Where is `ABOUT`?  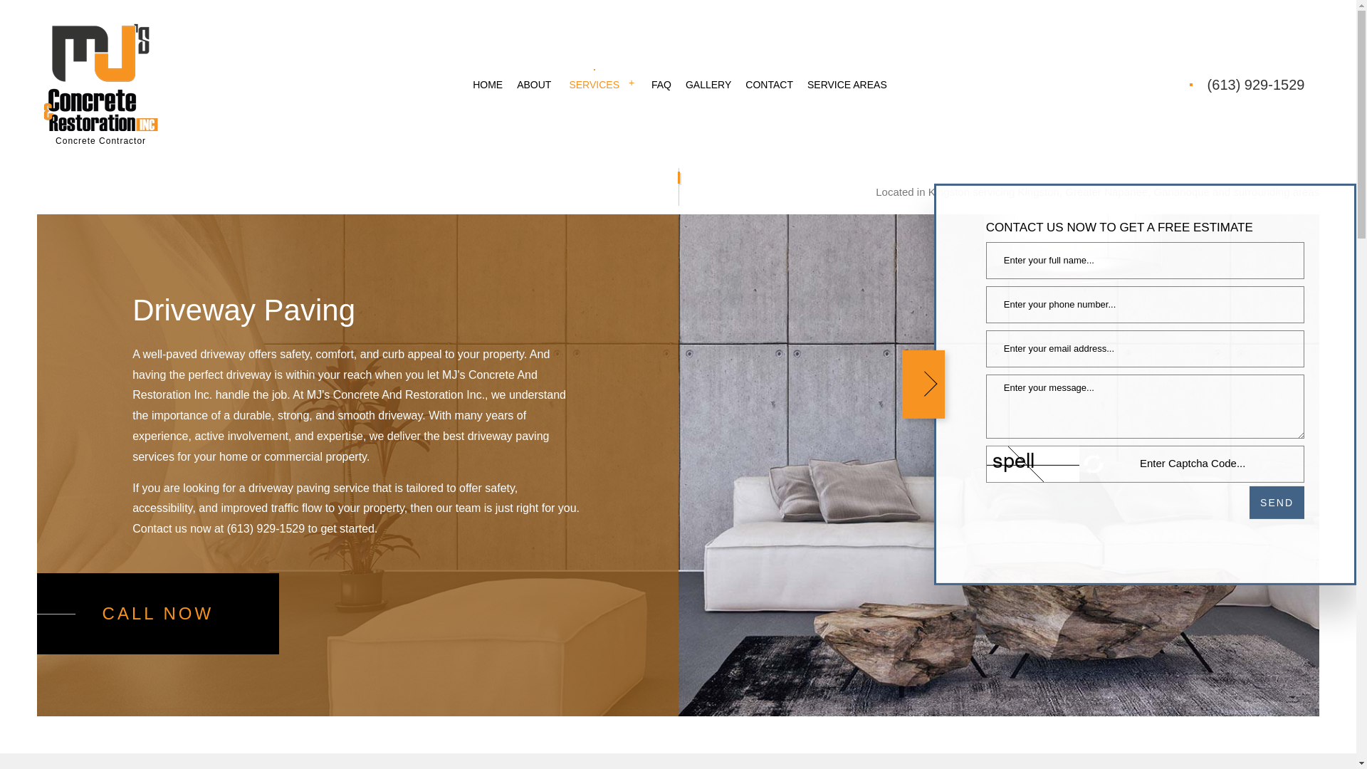
ABOUT is located at coordinates (534, 85).